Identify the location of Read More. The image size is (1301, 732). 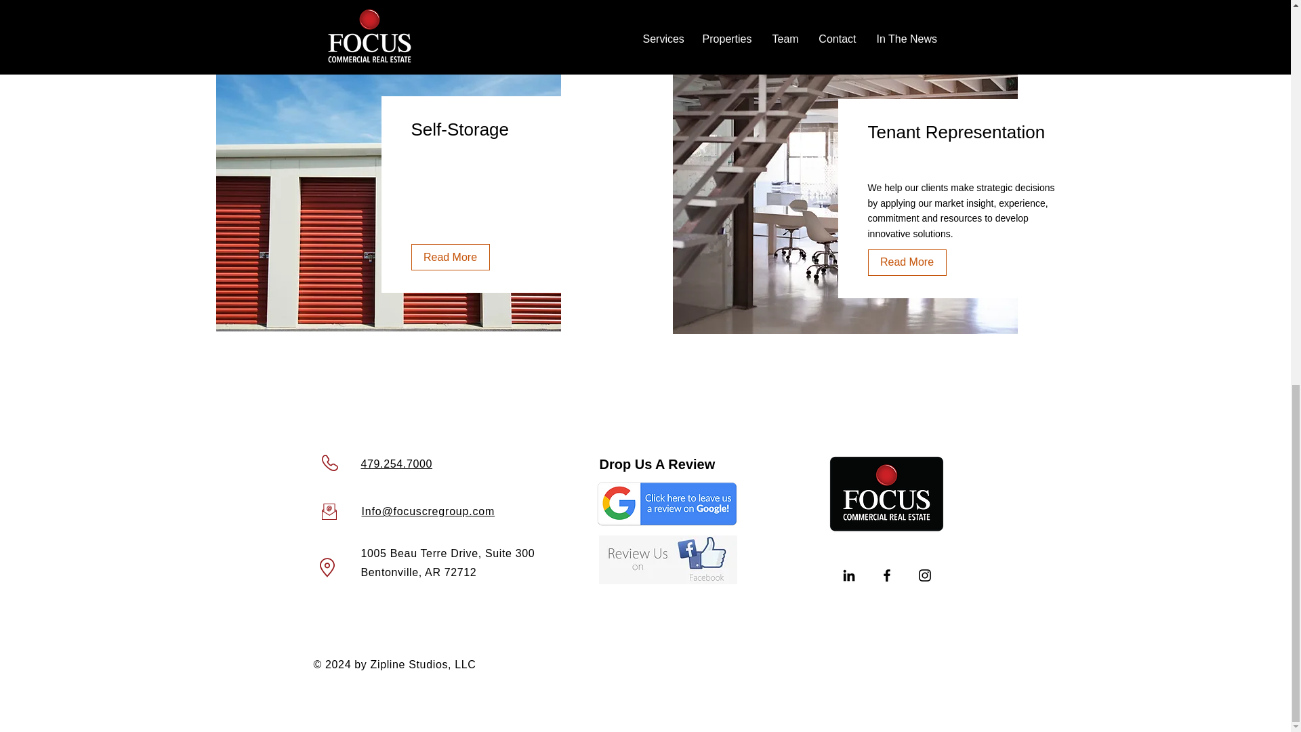
(450, 256).